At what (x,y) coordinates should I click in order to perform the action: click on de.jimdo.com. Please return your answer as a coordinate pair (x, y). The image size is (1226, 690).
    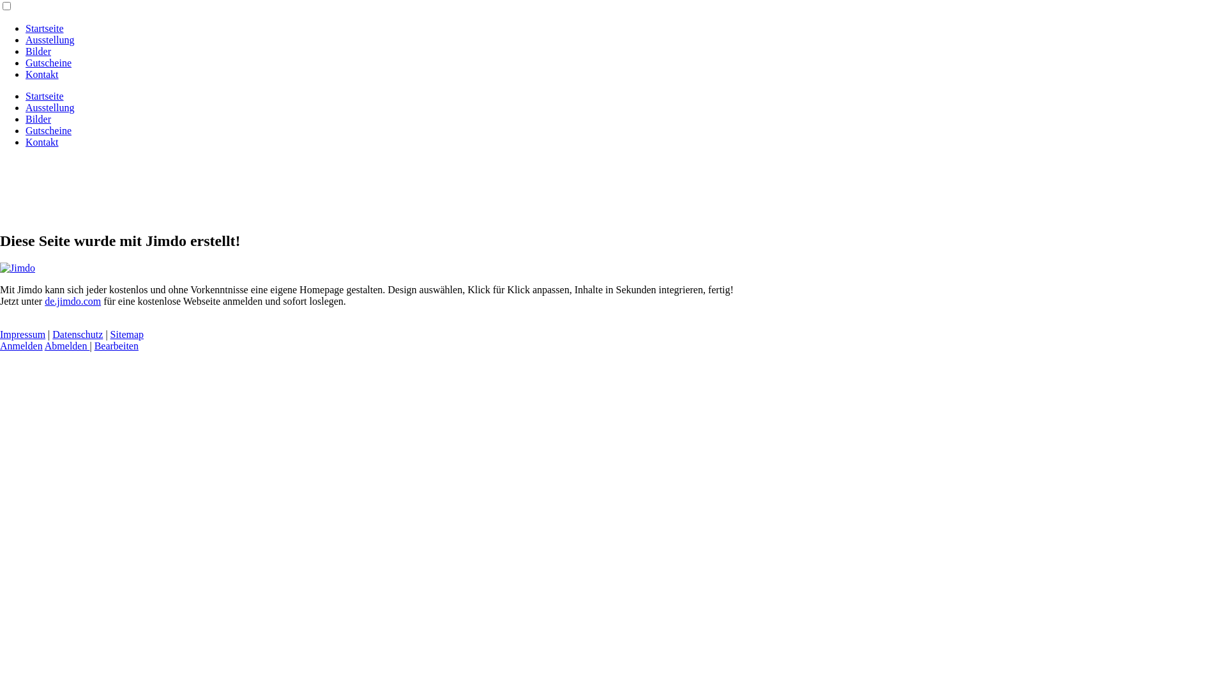
    Looking at the image, I should click on (73, 302).